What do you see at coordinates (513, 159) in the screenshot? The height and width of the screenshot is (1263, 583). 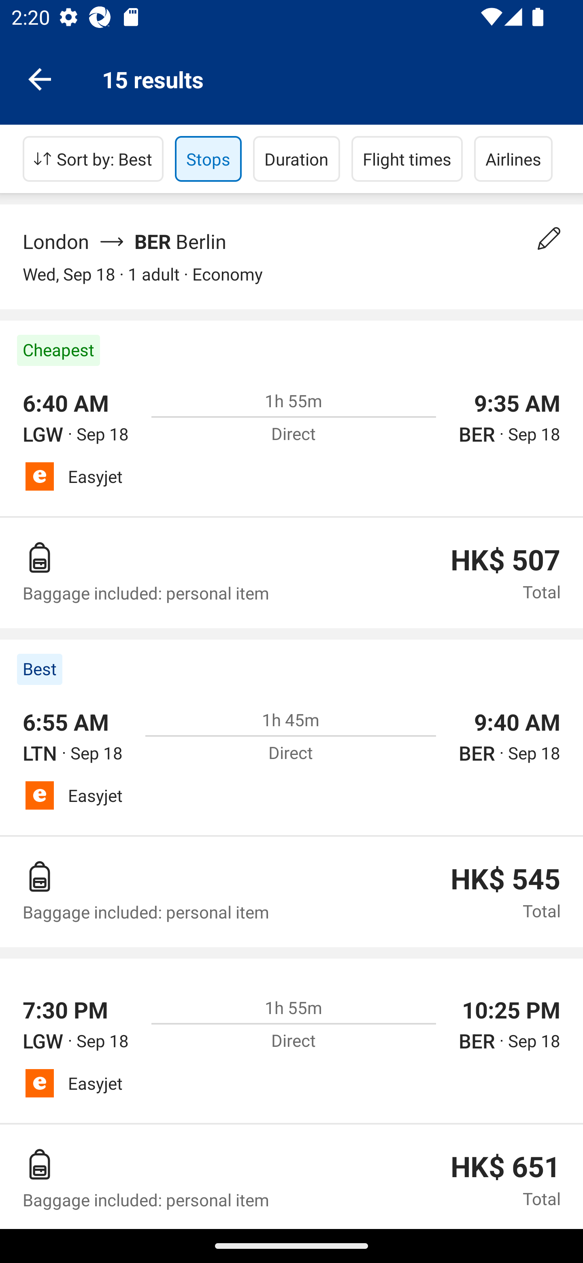 I see `Airlines` at bounding box center [513, 159].